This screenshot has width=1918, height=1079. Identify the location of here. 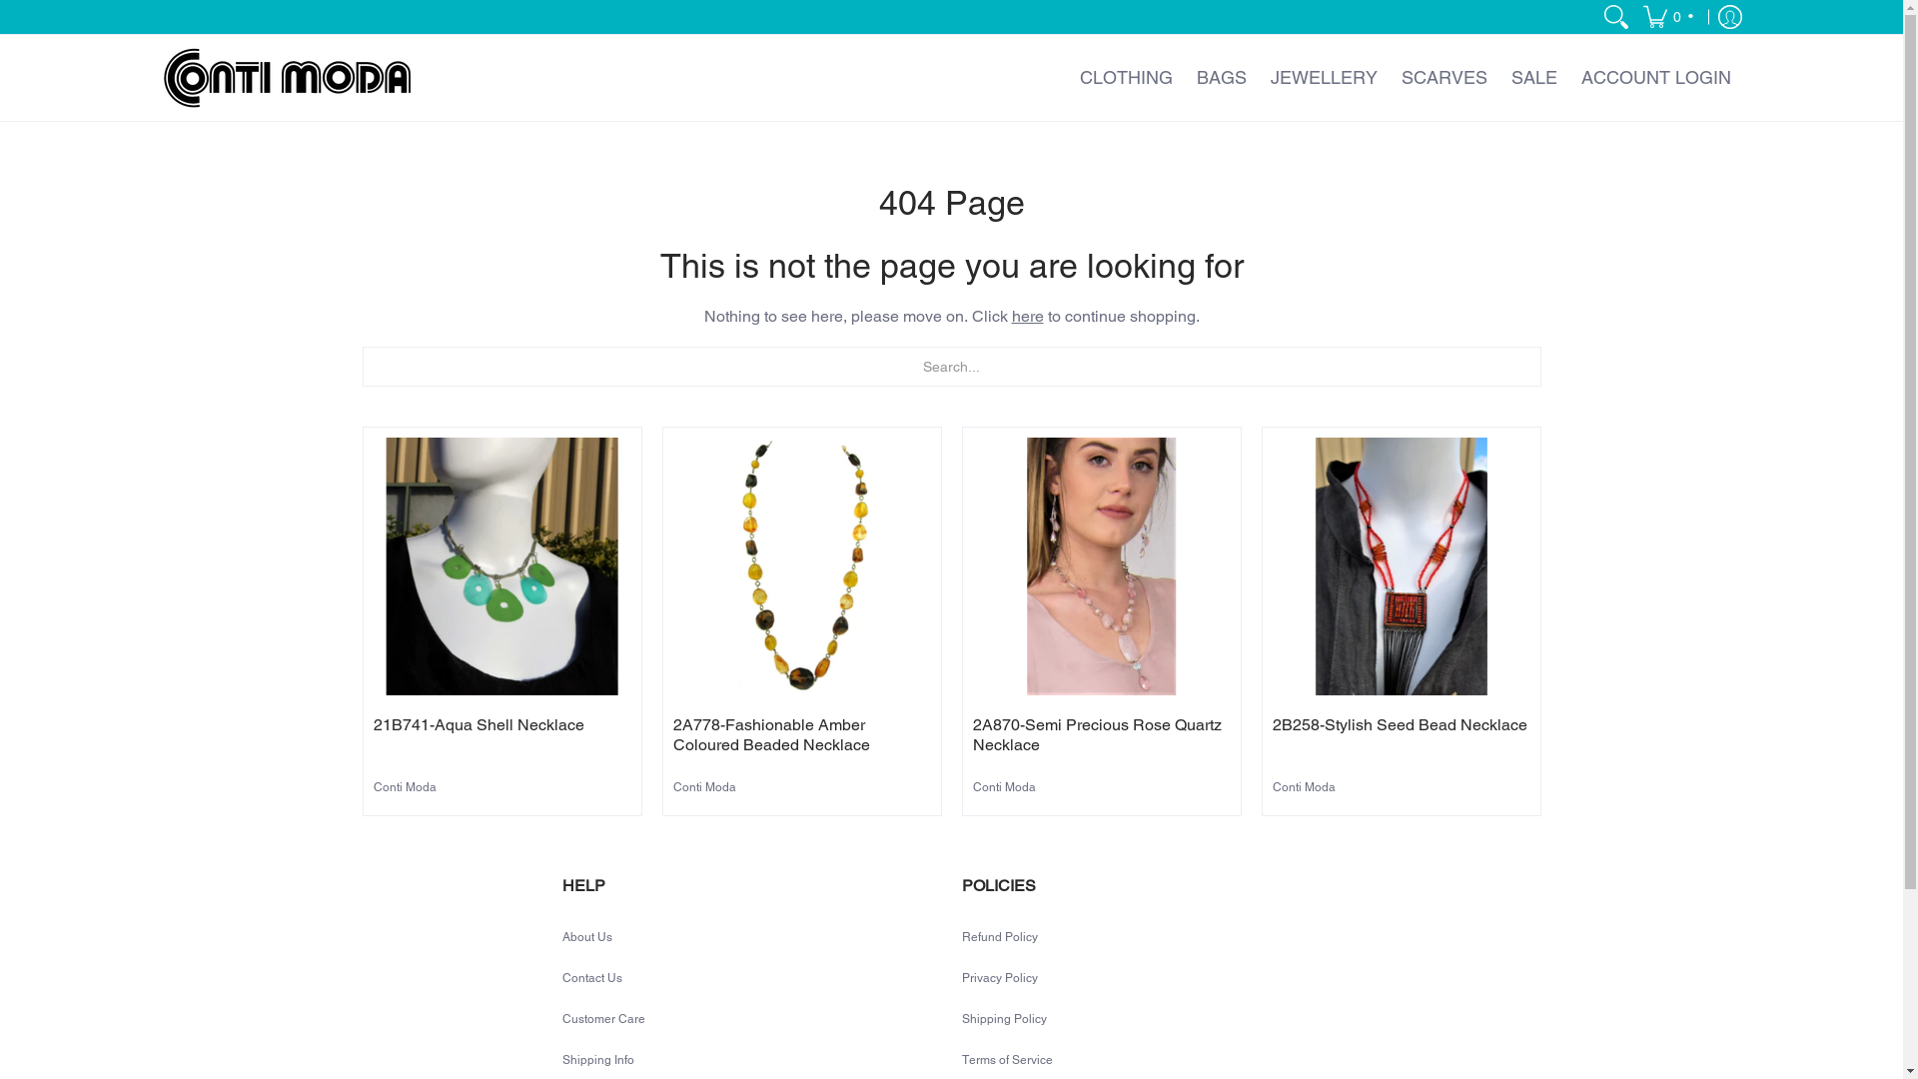
(1027, 316).